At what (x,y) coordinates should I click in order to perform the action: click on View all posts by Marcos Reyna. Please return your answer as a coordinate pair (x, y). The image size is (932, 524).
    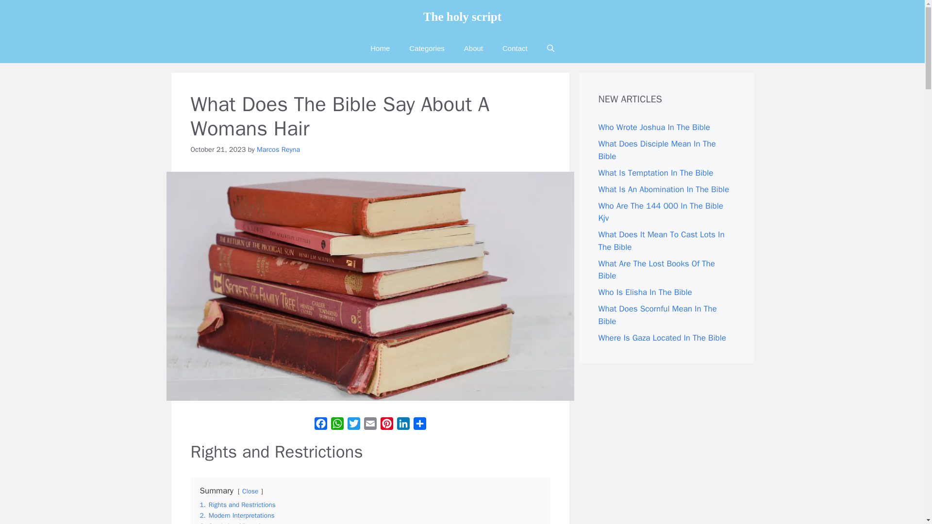
    Looking at the image, I should click on (279, 149).